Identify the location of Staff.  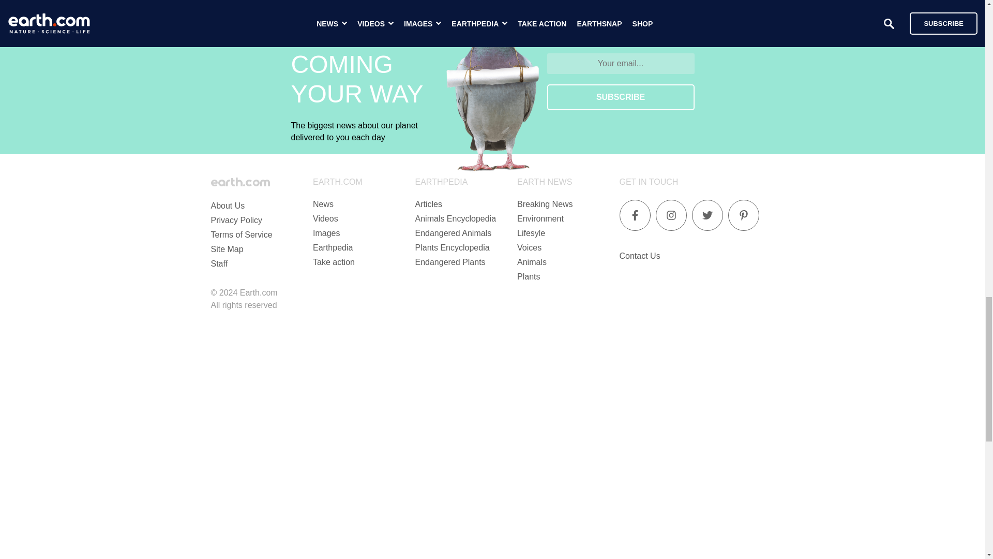
(219, 264).